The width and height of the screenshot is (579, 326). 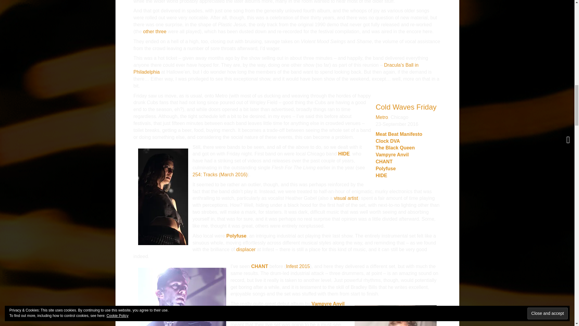 I want to click on HIDE: Cold Waves V: Metro, Chicago: 23-Sep 2016, so click(x=163, y=196).